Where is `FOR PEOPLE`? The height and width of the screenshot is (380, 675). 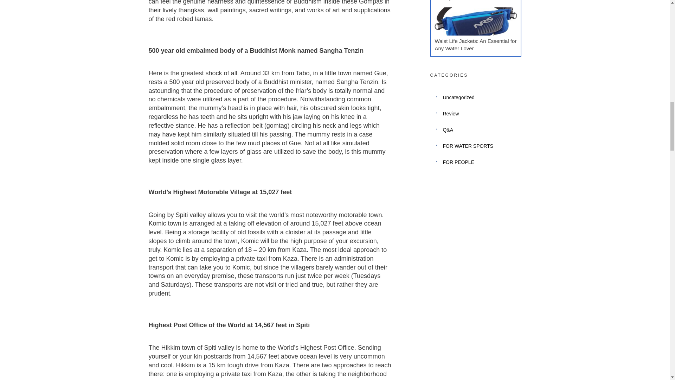 FOR PEOPLE is located at coordinates (458, 162).